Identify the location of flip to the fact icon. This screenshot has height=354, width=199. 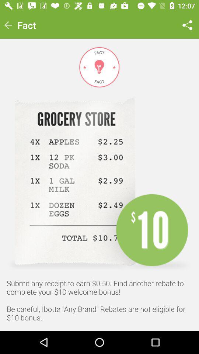
(27, 25).